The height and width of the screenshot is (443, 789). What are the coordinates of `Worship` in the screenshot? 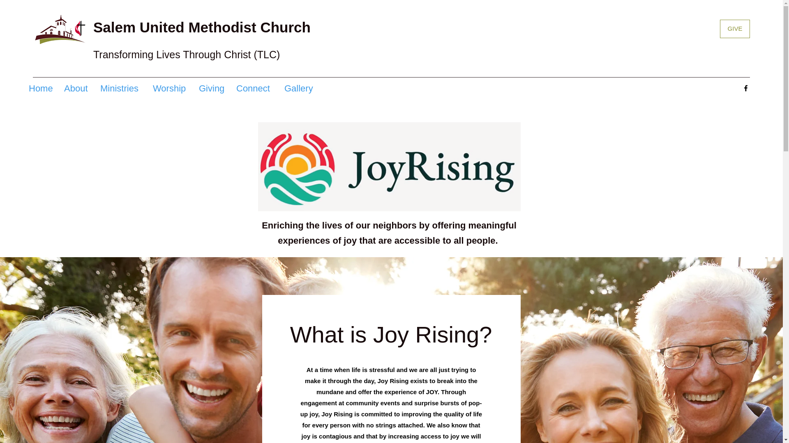 It's located at (172, 89).